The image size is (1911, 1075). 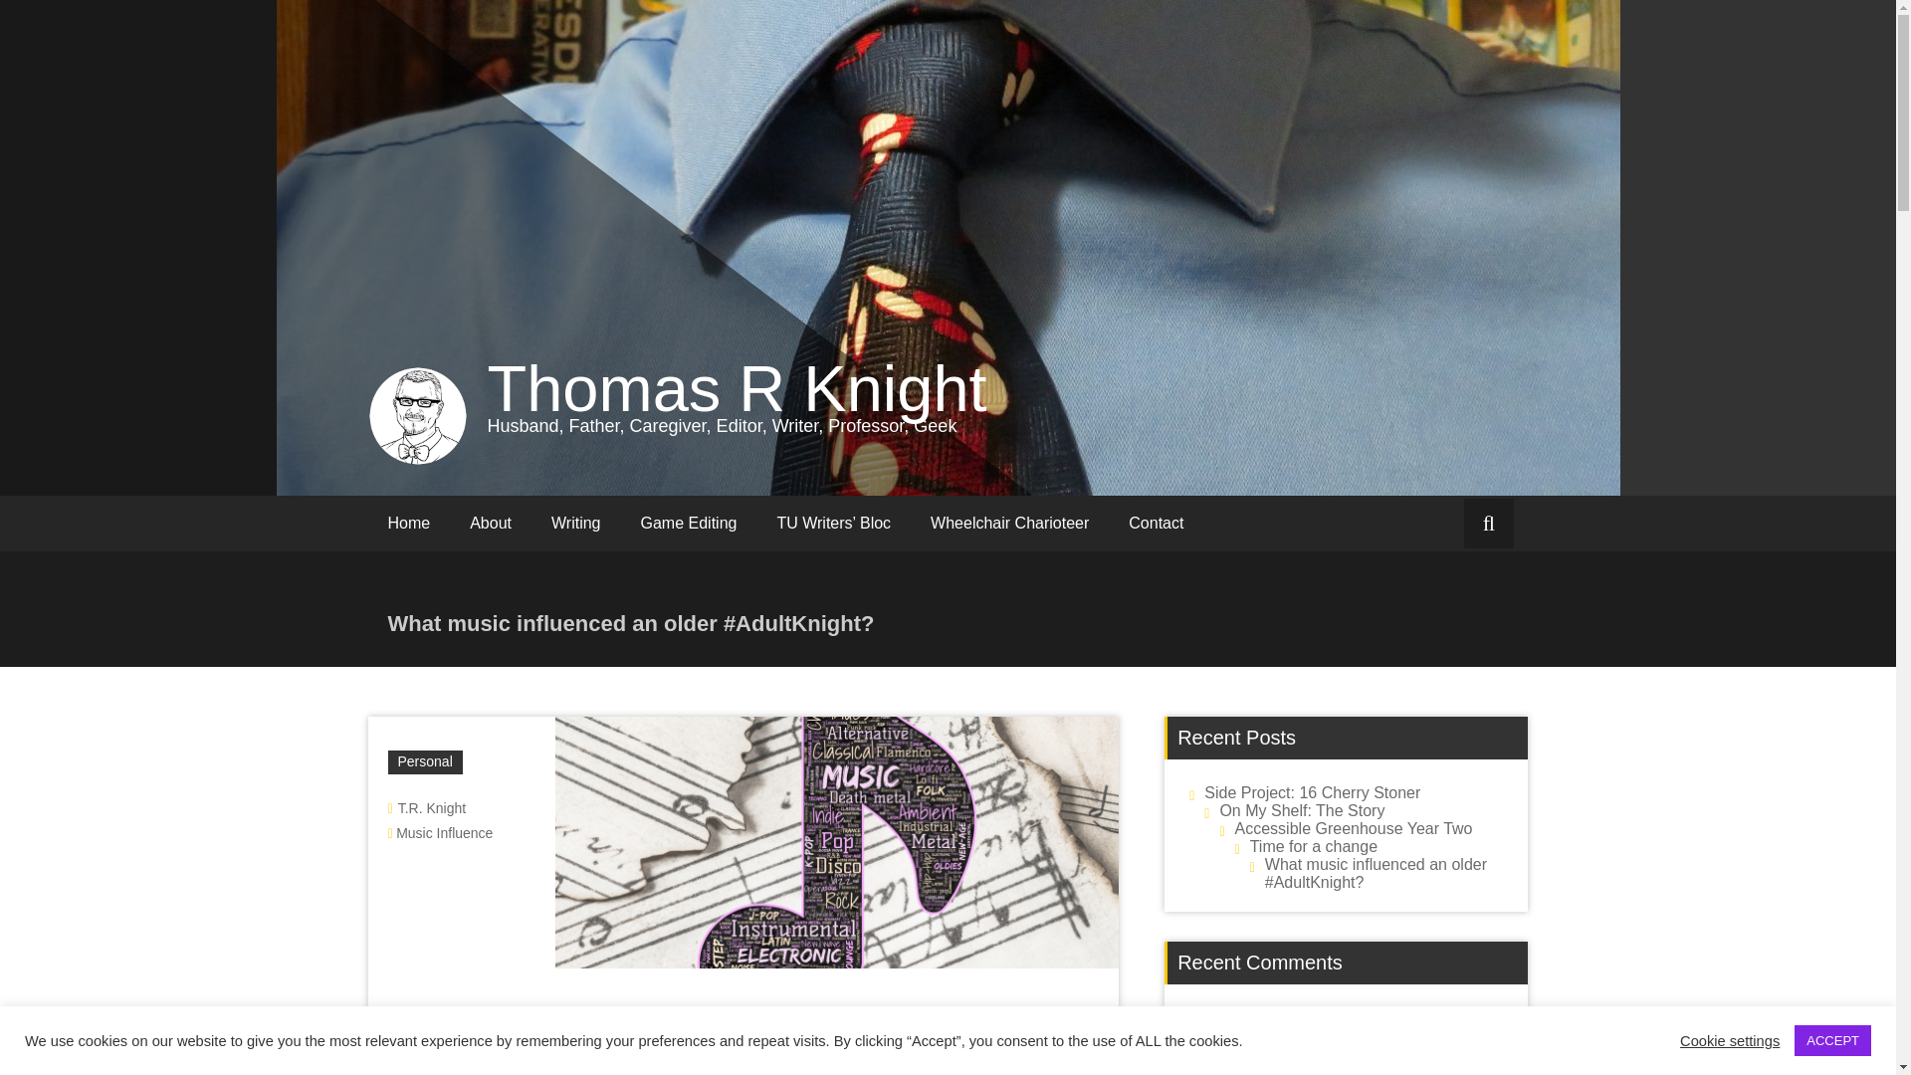 I want to click on Side Project: 16 Cherry Stoner, so click(x=1312, y=792).